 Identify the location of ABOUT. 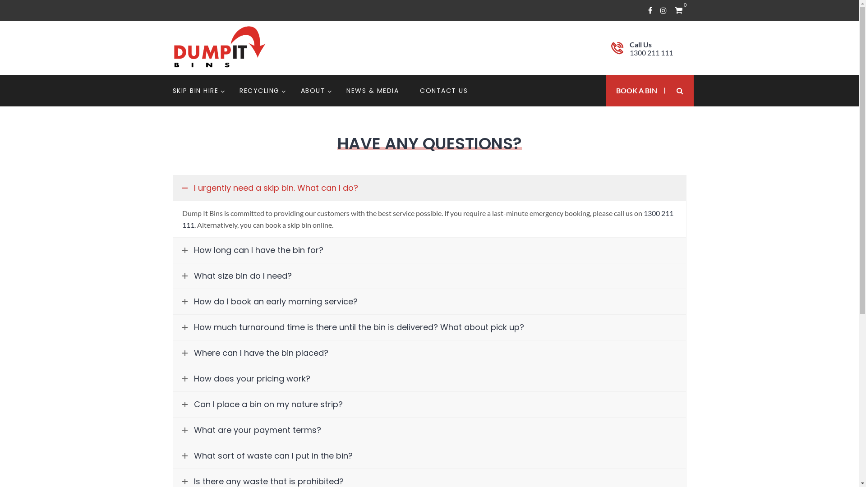
(313, 91).